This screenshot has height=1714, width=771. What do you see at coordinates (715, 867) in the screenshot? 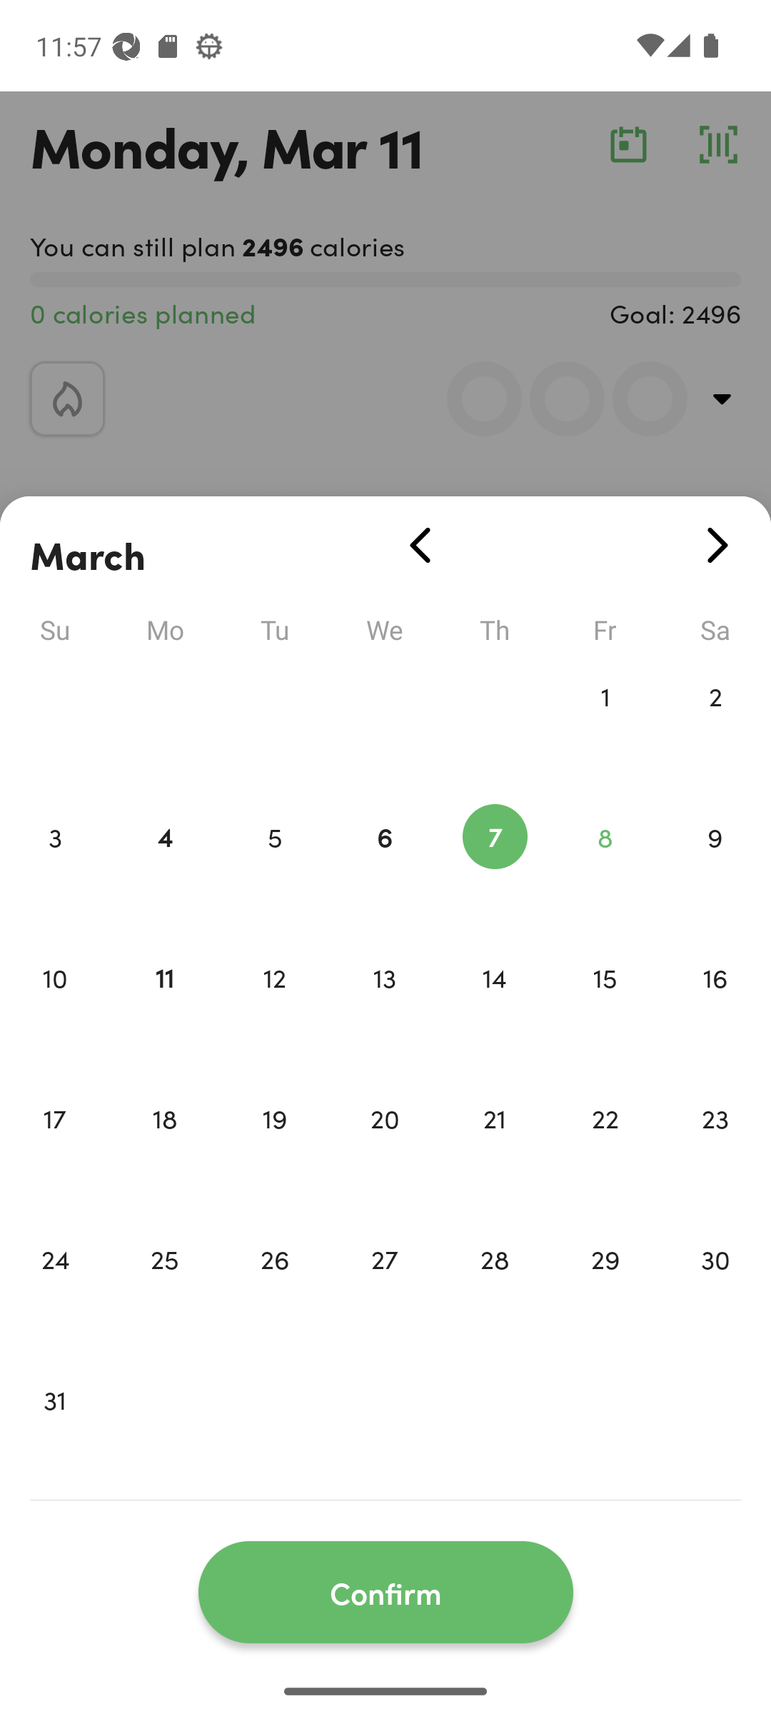
I see `9` at bounding box center [715, 867].